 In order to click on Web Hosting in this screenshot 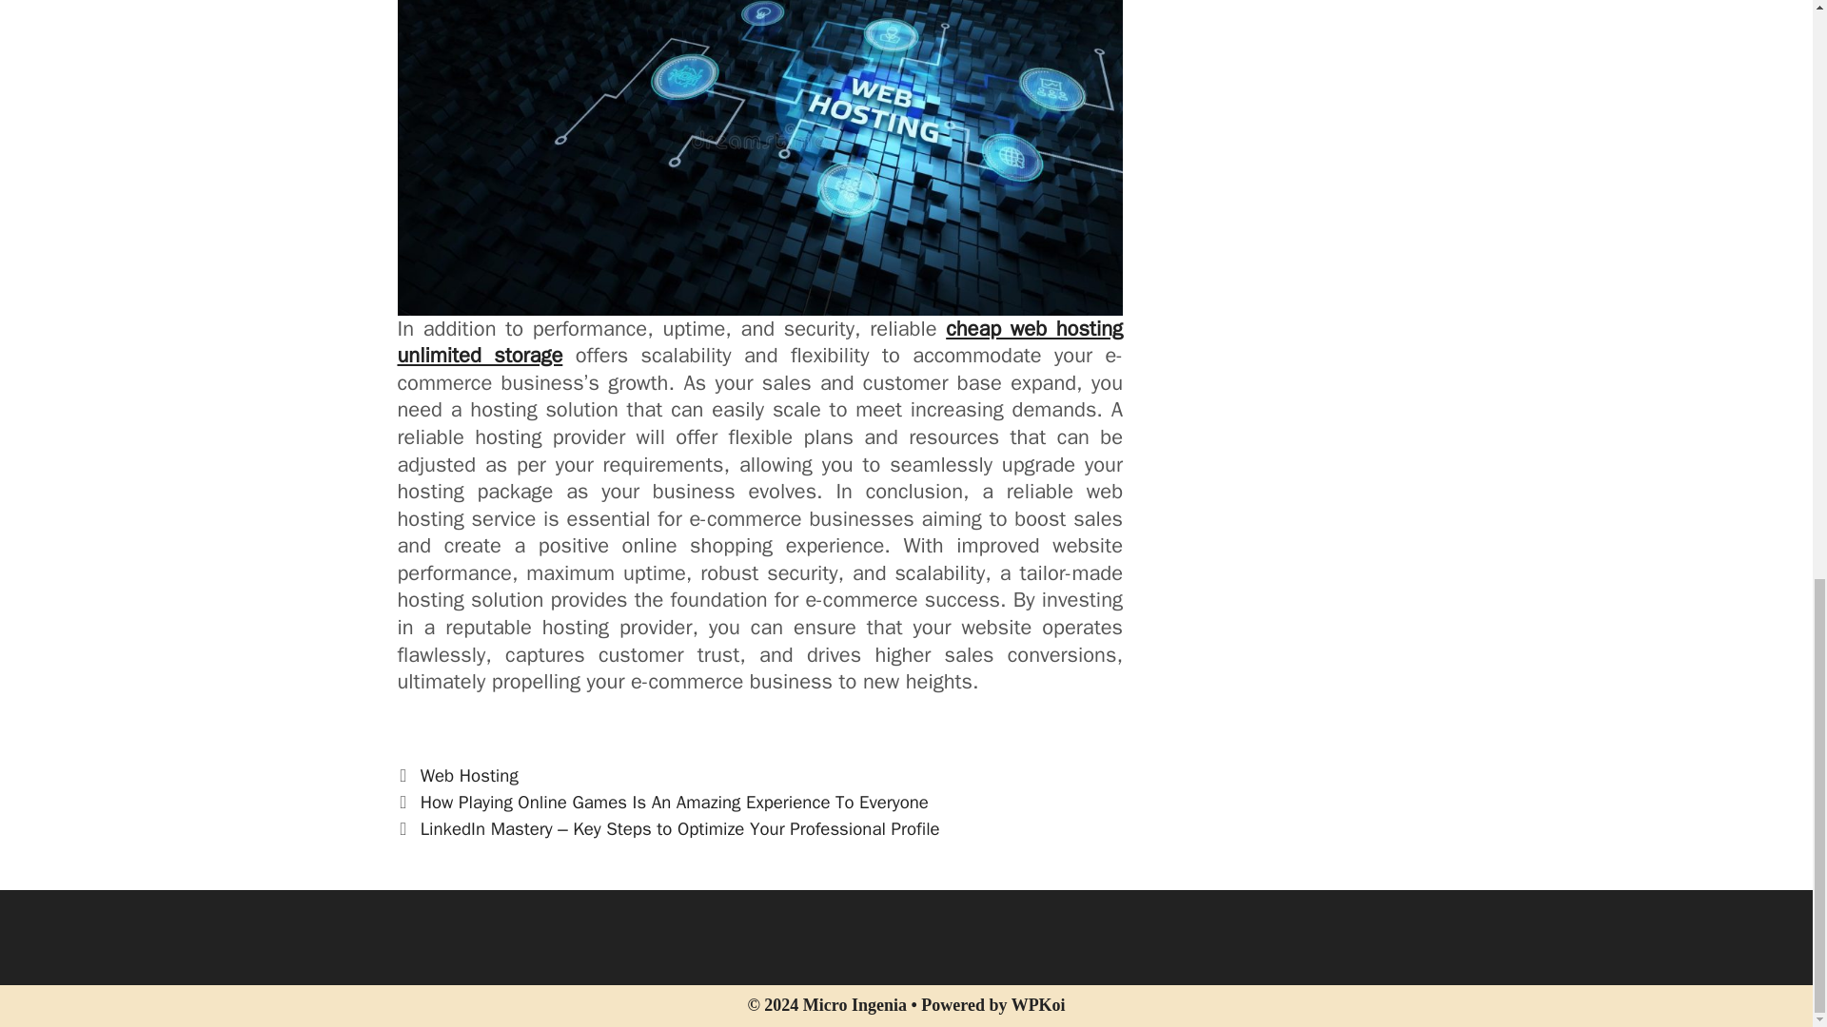, I will do `click(469, 776)`.